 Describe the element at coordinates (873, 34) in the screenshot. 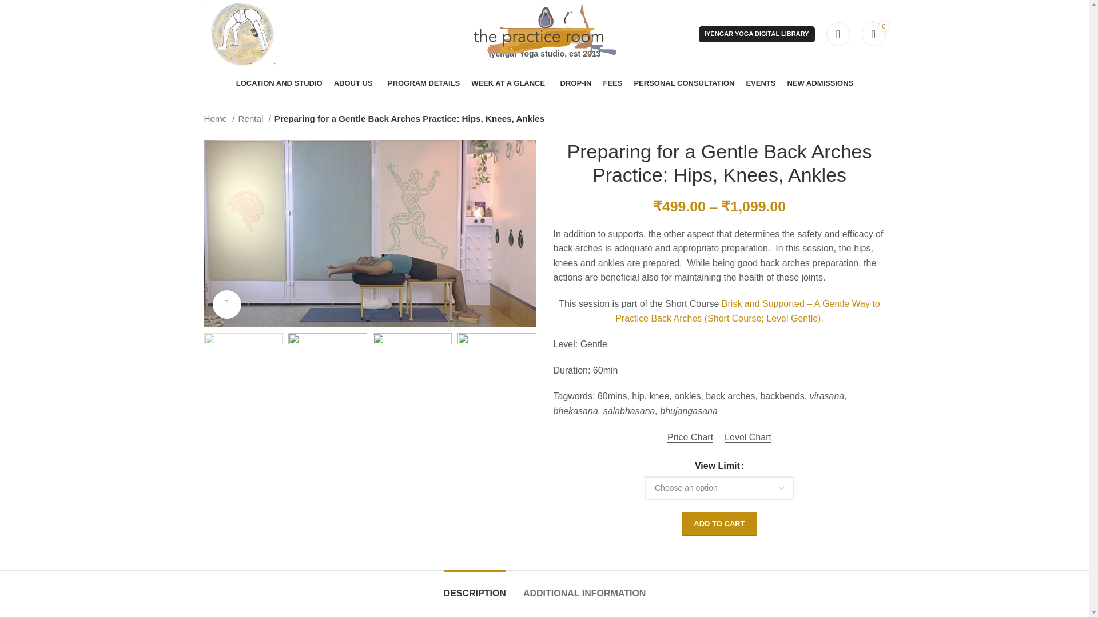

I see `Shopping cart` at that location.